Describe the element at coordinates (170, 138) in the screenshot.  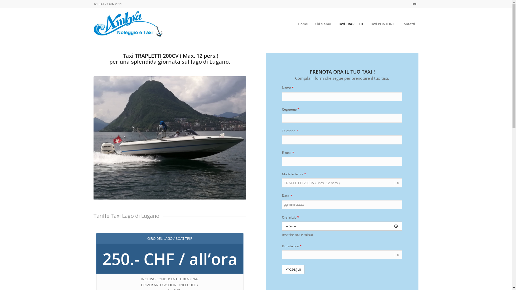
I see `taxi-lago-di-lugano-1` at that location.